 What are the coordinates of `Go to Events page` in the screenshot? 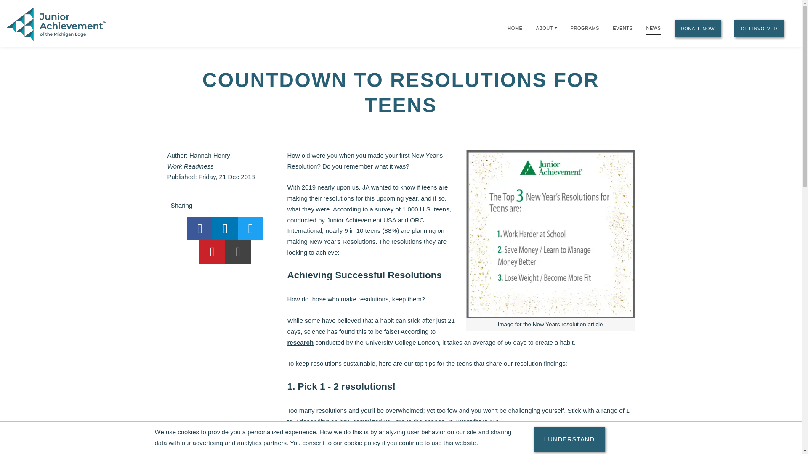 It's located at (622, 28).